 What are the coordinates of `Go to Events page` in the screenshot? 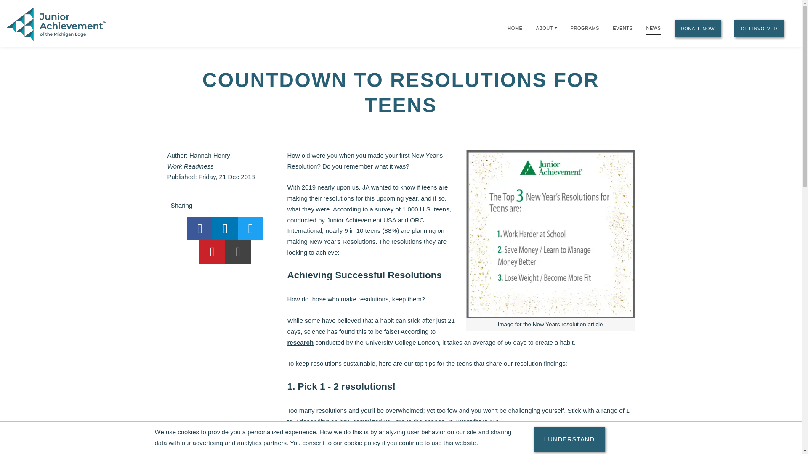 It's located at (622, 28).